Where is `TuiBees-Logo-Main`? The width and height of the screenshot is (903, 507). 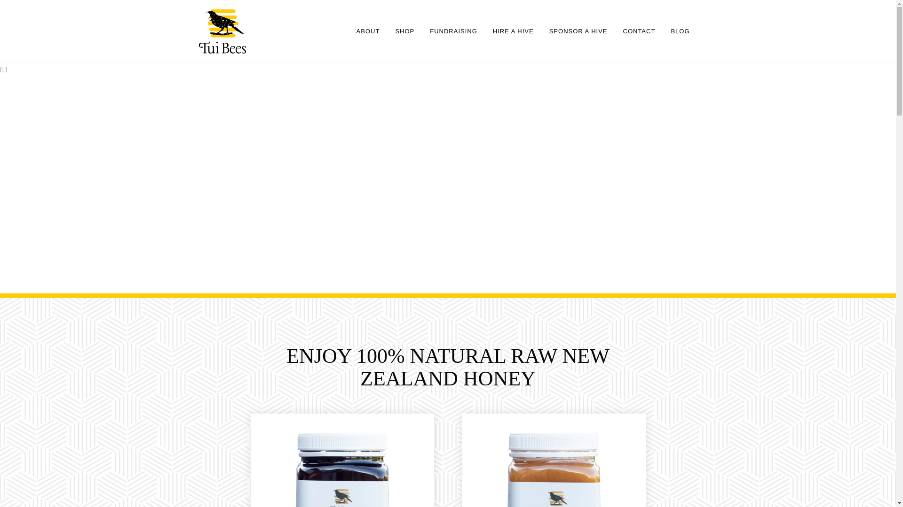 TuiBees-Logo-Main is located at coordinates (222, 31).